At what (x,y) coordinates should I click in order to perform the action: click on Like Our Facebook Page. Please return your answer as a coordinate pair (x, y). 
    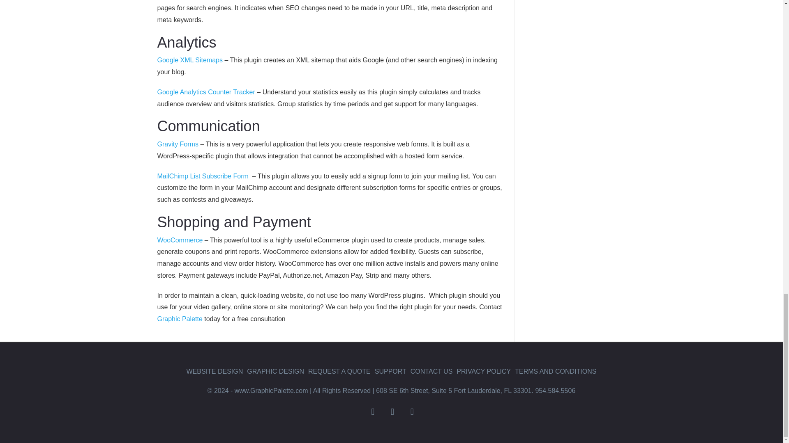
    Looking at the image, I should click on (372, 412).